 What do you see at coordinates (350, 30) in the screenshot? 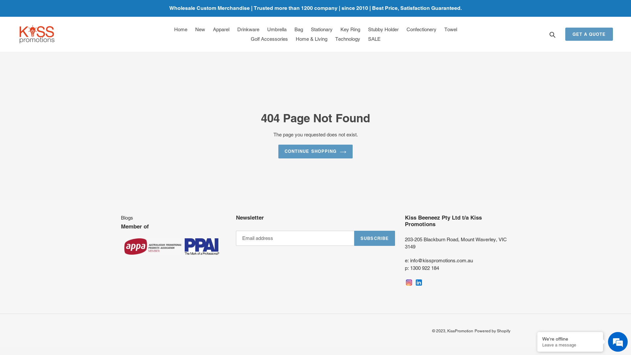
I see `Key Ring` at bounding box center [350, 30].